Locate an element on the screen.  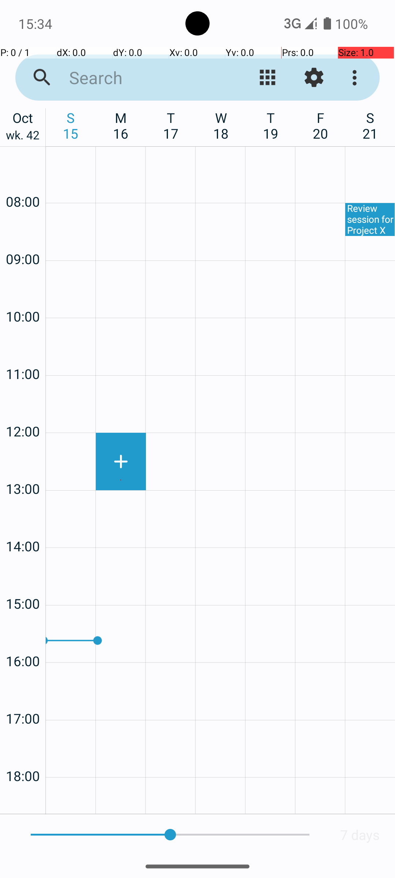
08:00 is located at coordinates (23, 182).